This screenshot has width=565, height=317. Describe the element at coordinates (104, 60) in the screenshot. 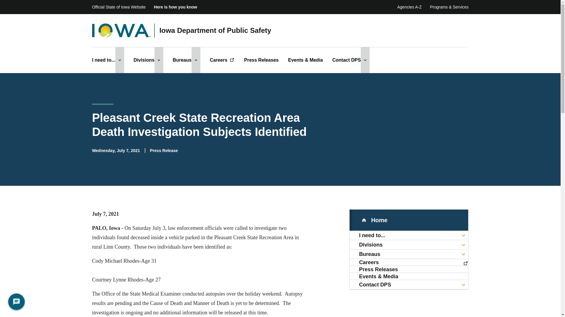

I see `I need to...` at that location.